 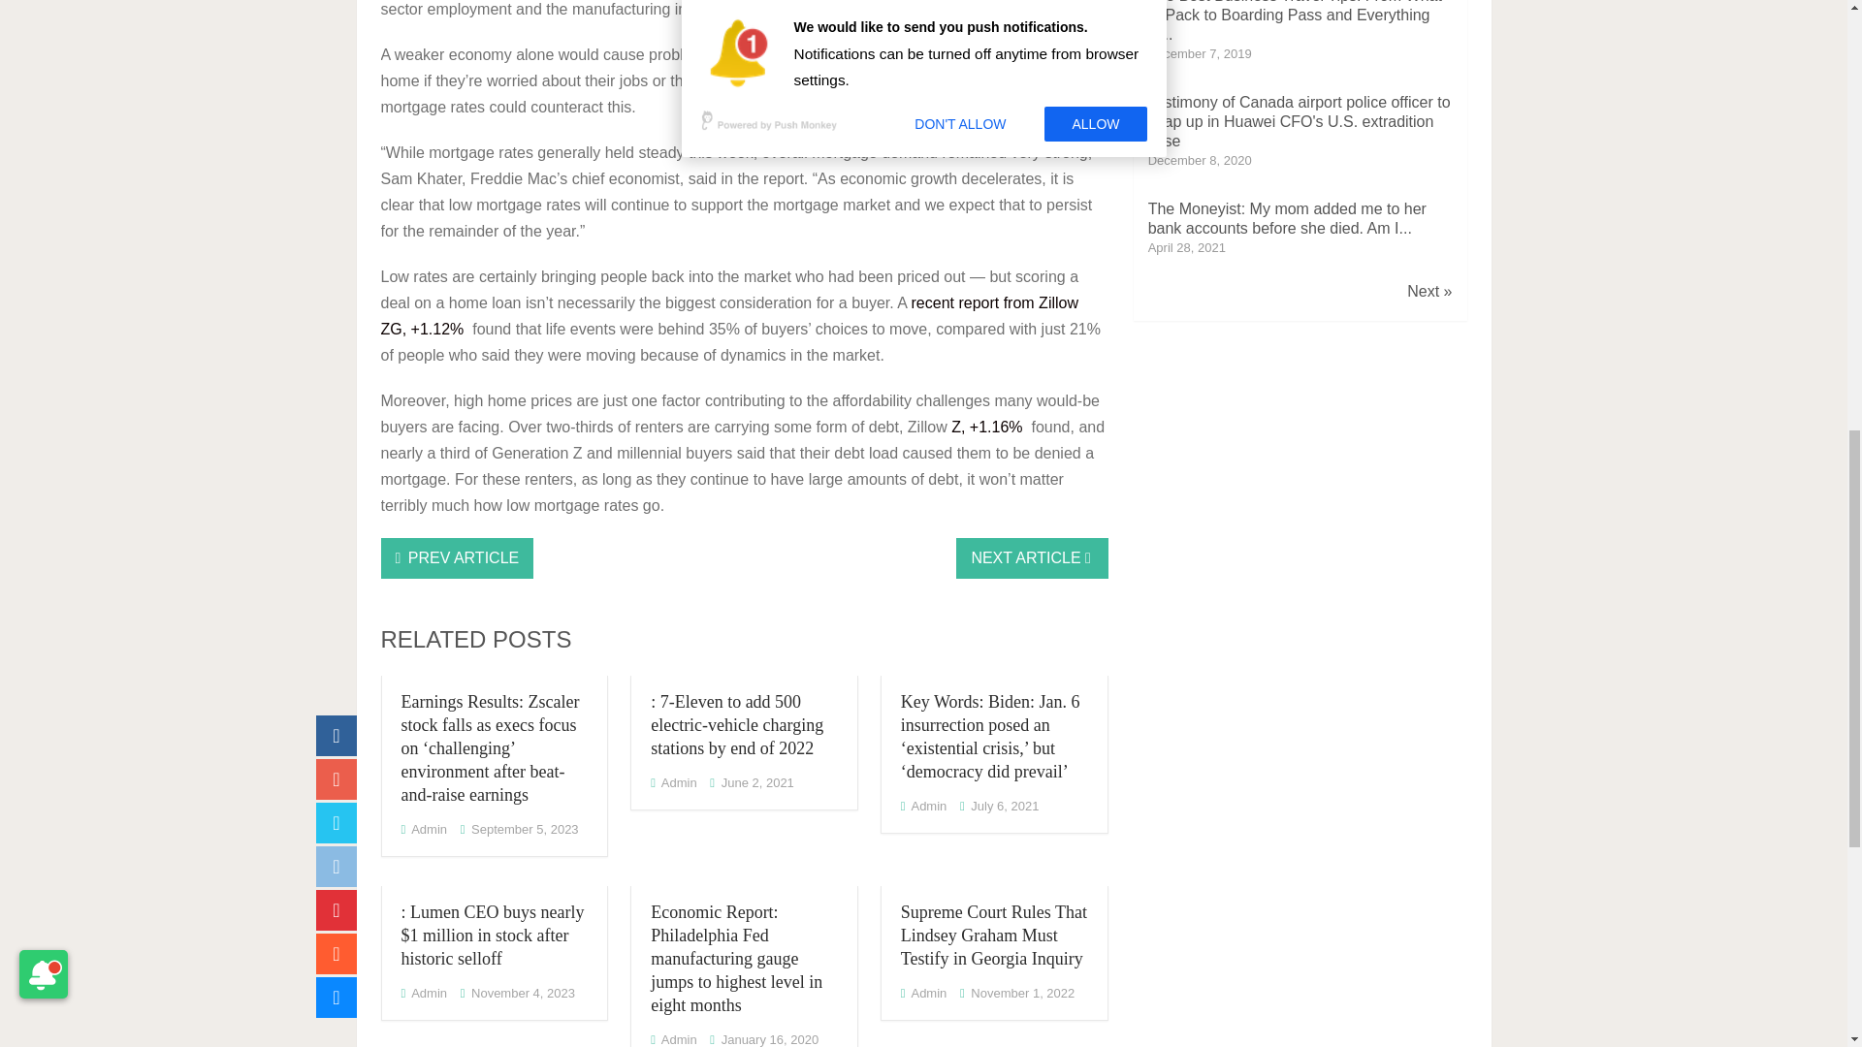 I want to click on Admin, so click(x=429, y=828).